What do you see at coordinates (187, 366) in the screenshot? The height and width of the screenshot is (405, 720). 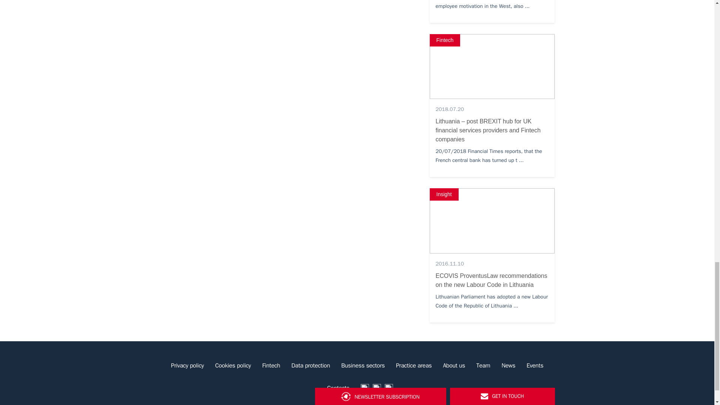 I see `Privacy policy` at bounding box center [187, 366].